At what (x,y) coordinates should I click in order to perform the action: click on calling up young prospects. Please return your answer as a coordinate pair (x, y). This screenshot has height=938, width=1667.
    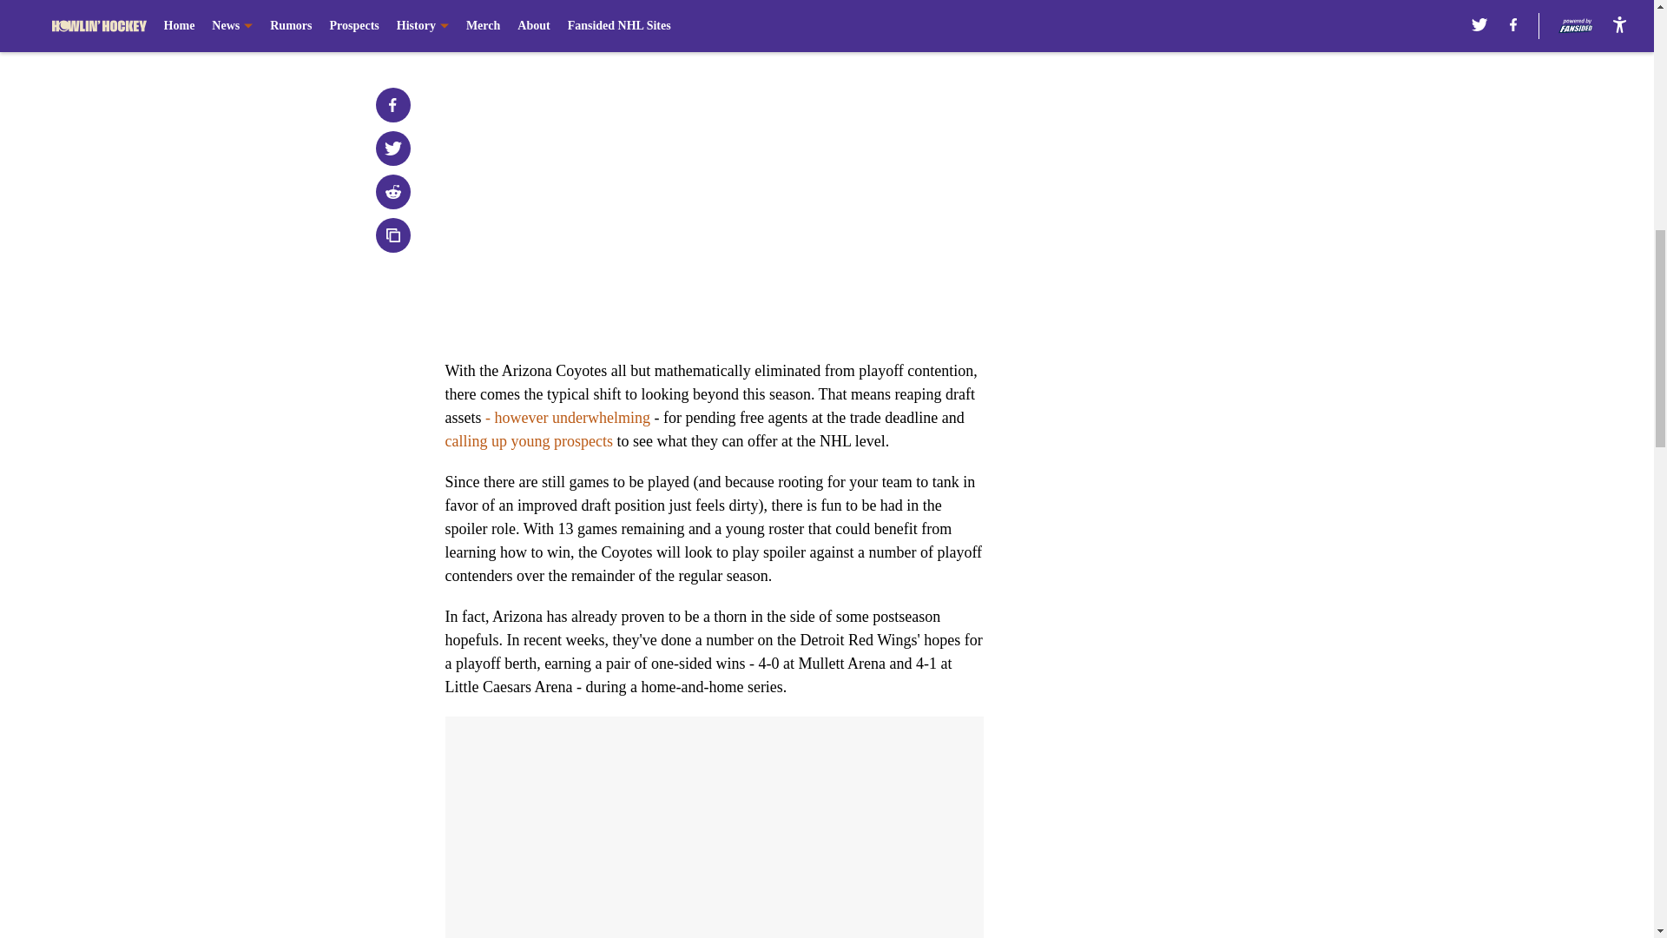
    Looking at the image, I should click on (528, 441).